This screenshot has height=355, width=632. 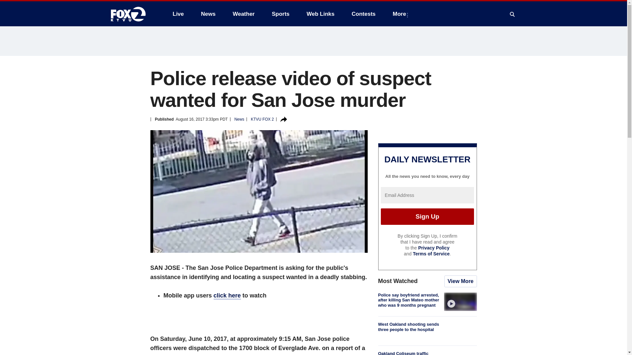 I want to click on Contests, so click(x=363, y=14).